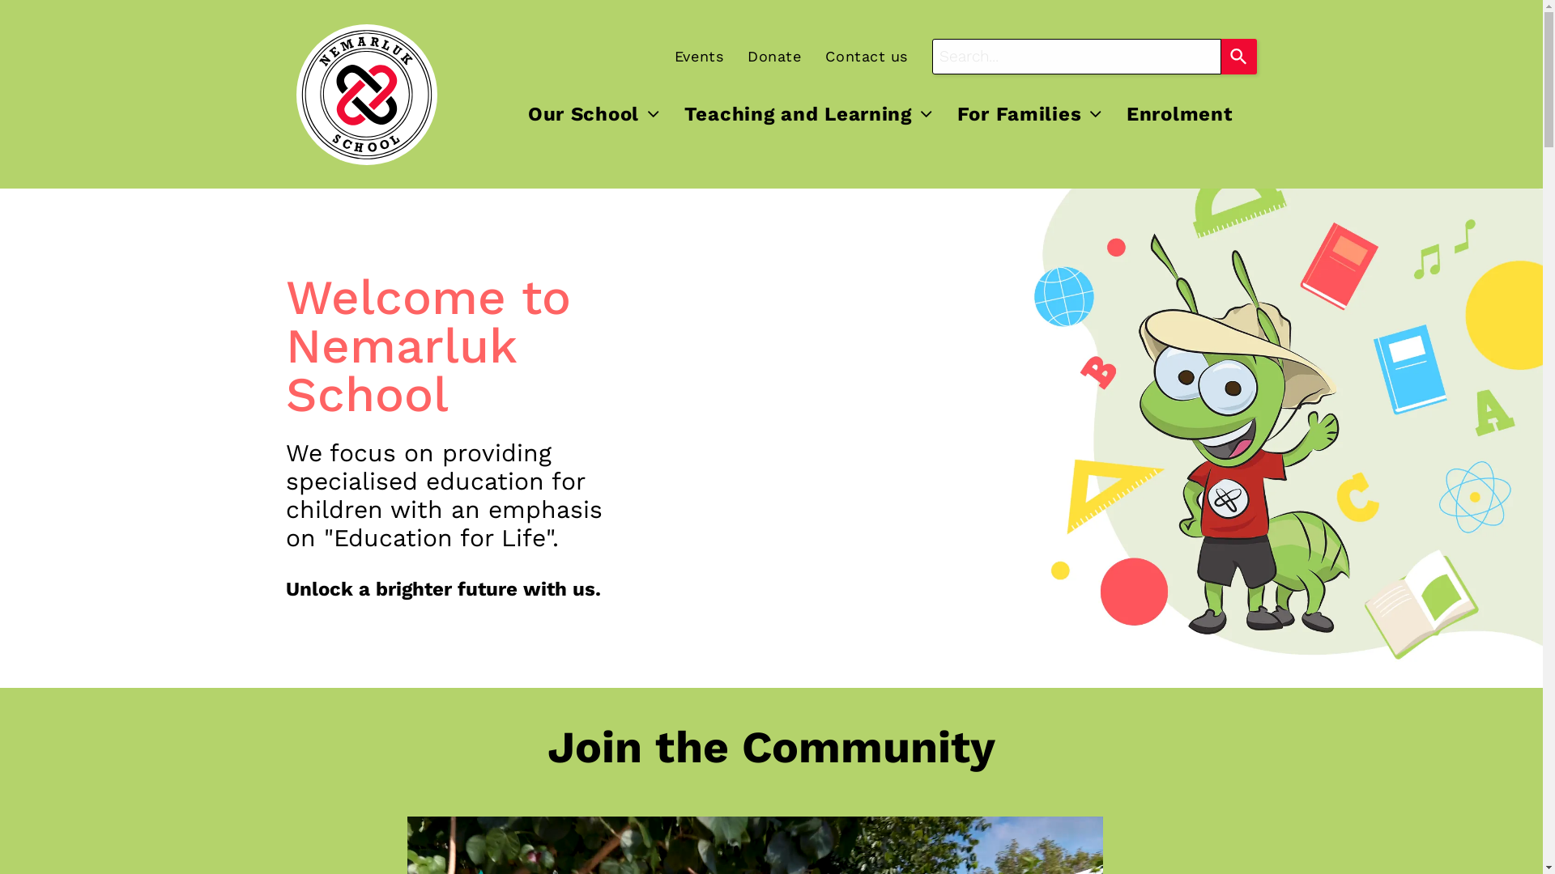 Image resolution: width=1555 pixels, height=874 pixels. I want to click on Contact us, so click(854, 56).